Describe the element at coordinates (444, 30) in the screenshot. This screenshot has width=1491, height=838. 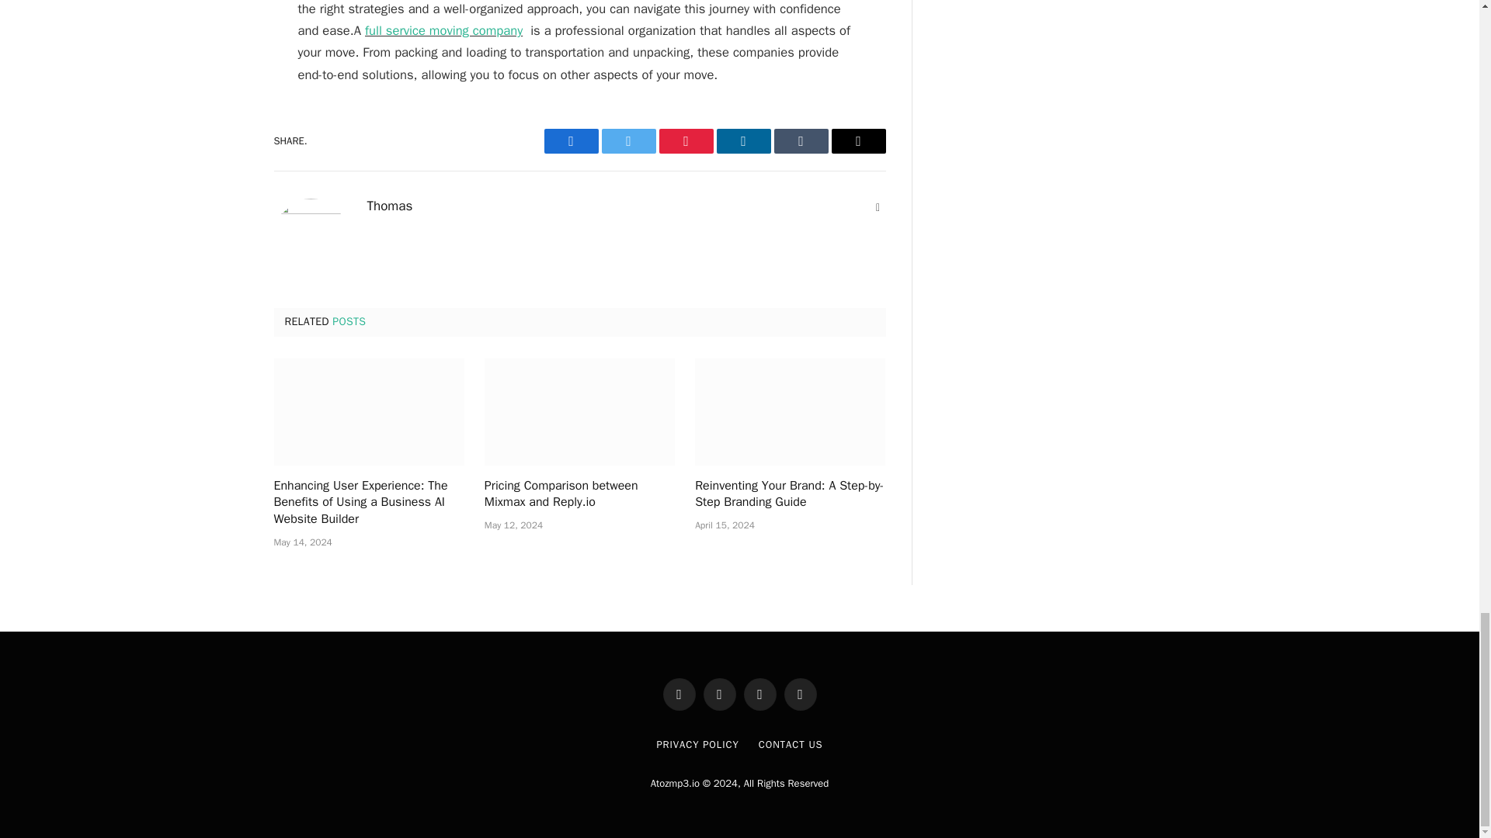
I see `full service moving company` at that location.